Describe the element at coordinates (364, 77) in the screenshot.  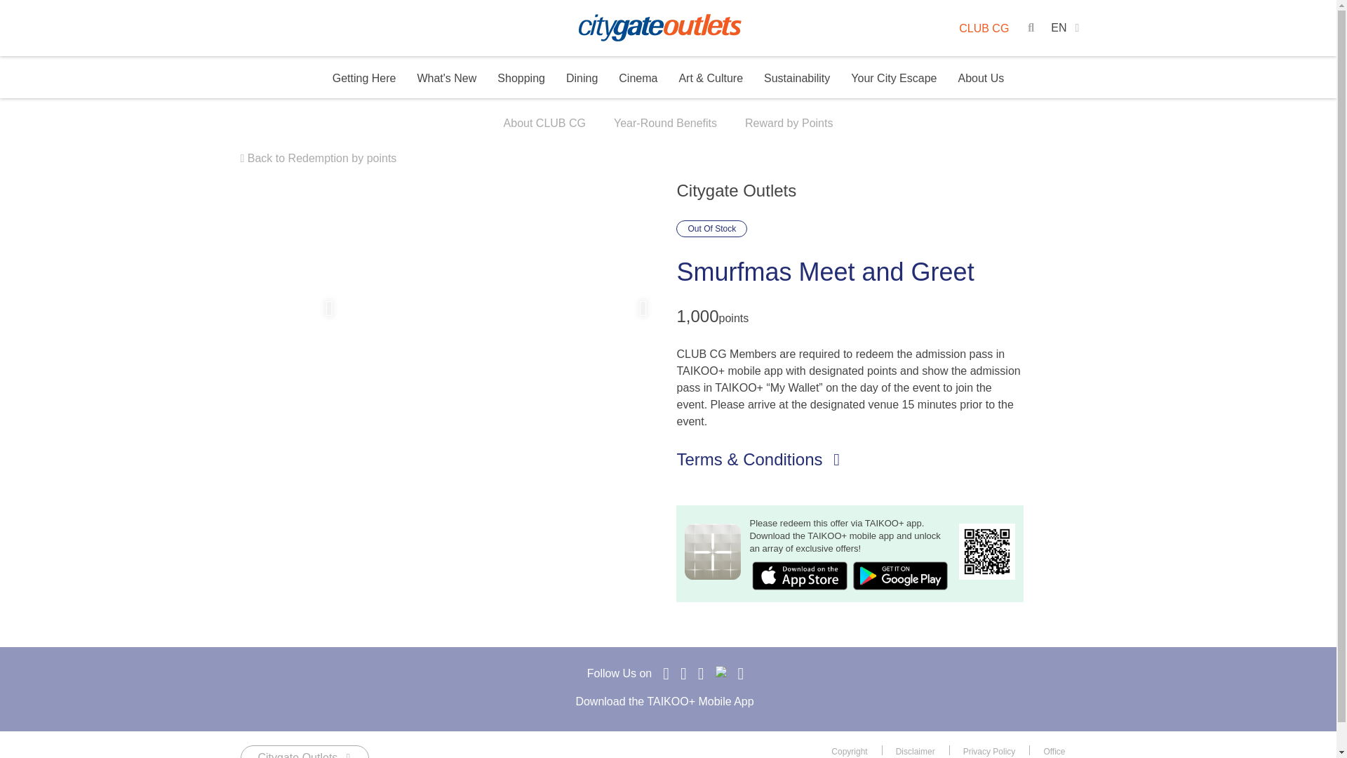
I see `Getting Here` at that location.